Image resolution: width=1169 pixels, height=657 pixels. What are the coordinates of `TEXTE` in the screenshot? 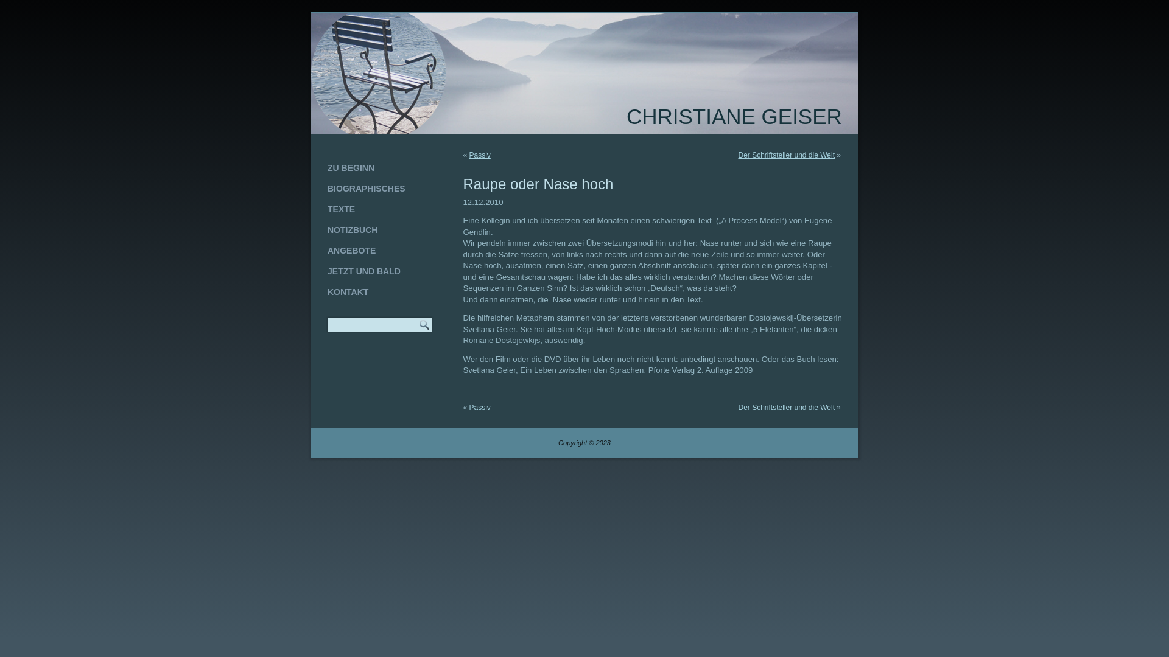 It's located at (380, 209).